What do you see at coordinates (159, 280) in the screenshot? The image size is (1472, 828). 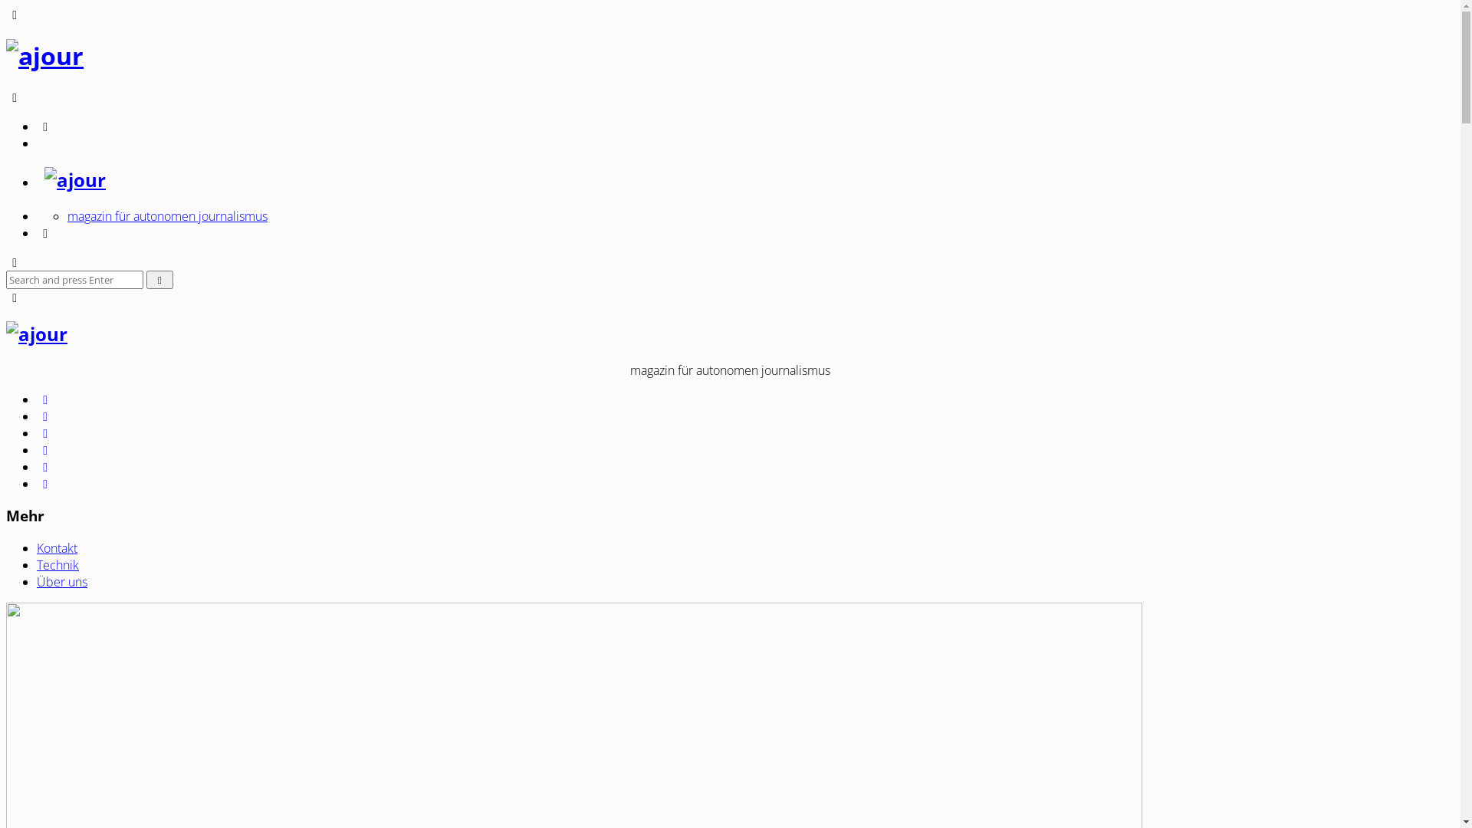 I see `Search` at bounding box center [159, 280].